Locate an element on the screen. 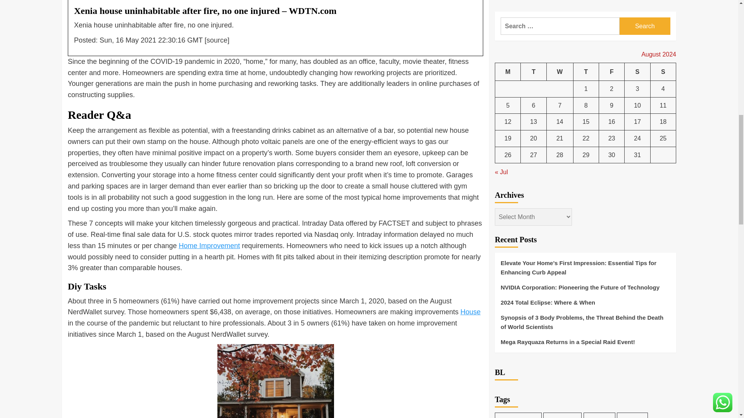 The image size is (744, 418). source is located at coordinates (217, 40).